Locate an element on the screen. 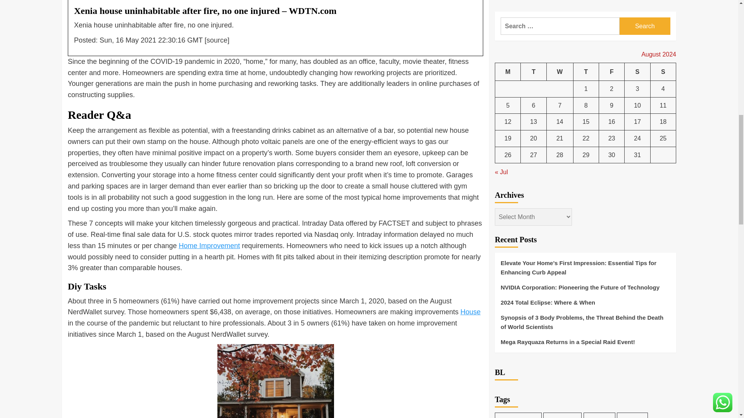 The image size is (744, 418). source is located at coordinates (217, 40).